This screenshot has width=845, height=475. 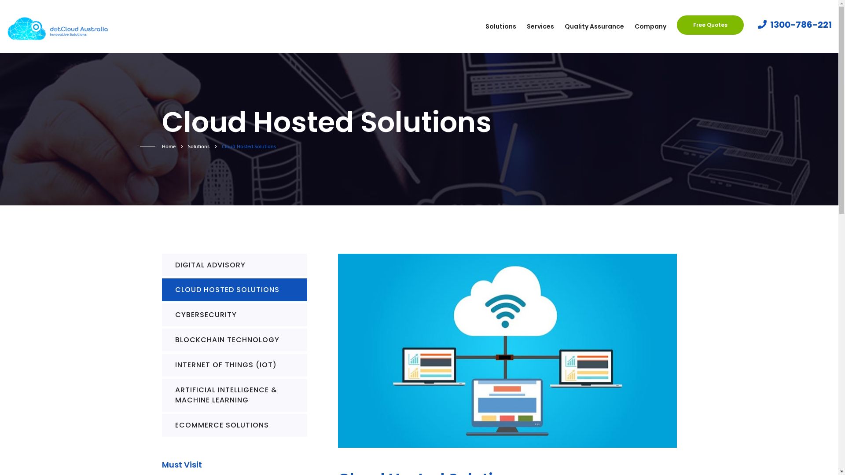 What do you see at coordinates (710, 25) in the screenshot?
I see `Free Quotes` at bounding box center [710, 25].